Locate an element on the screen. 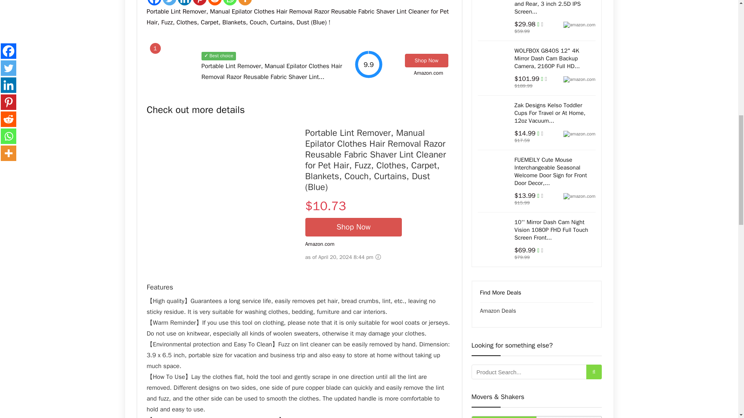  Whatsapp is located at coordinates (230, 3).